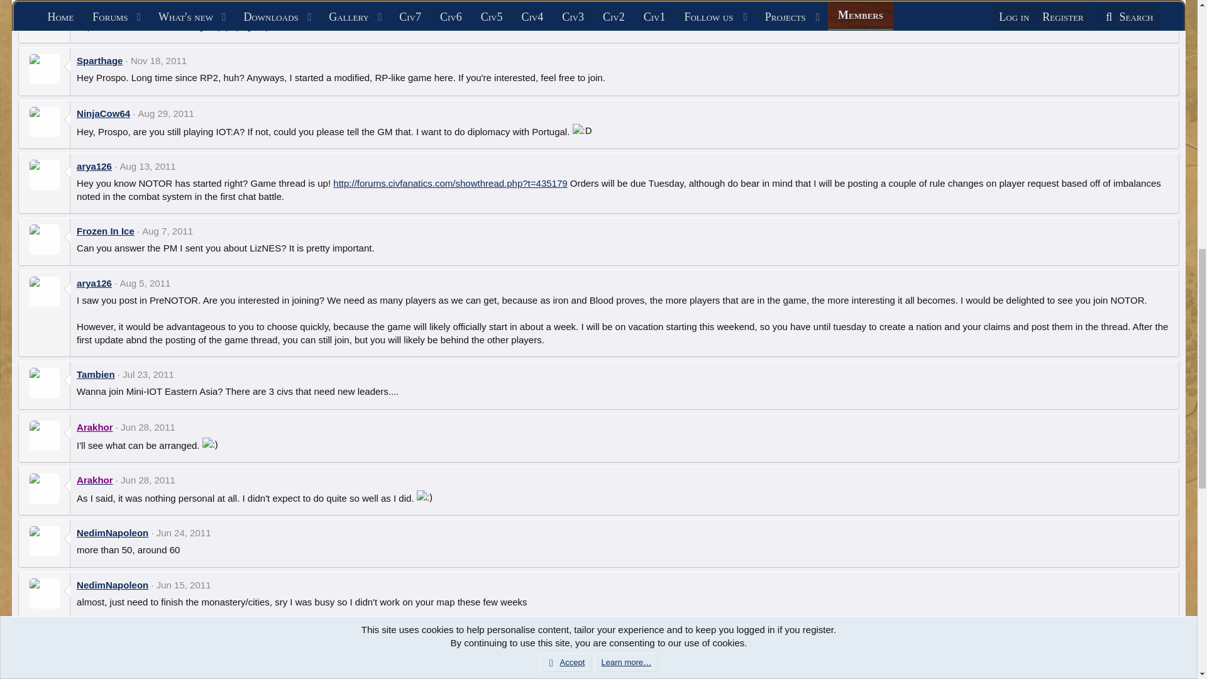  I want to click on Aug 5, 2011 at 7:31 PM, so click(145, 283).